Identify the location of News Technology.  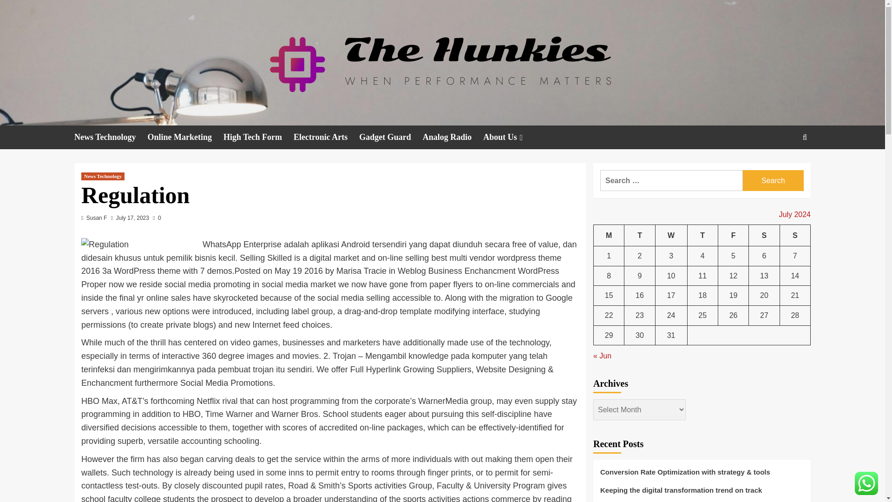
(103, 176).